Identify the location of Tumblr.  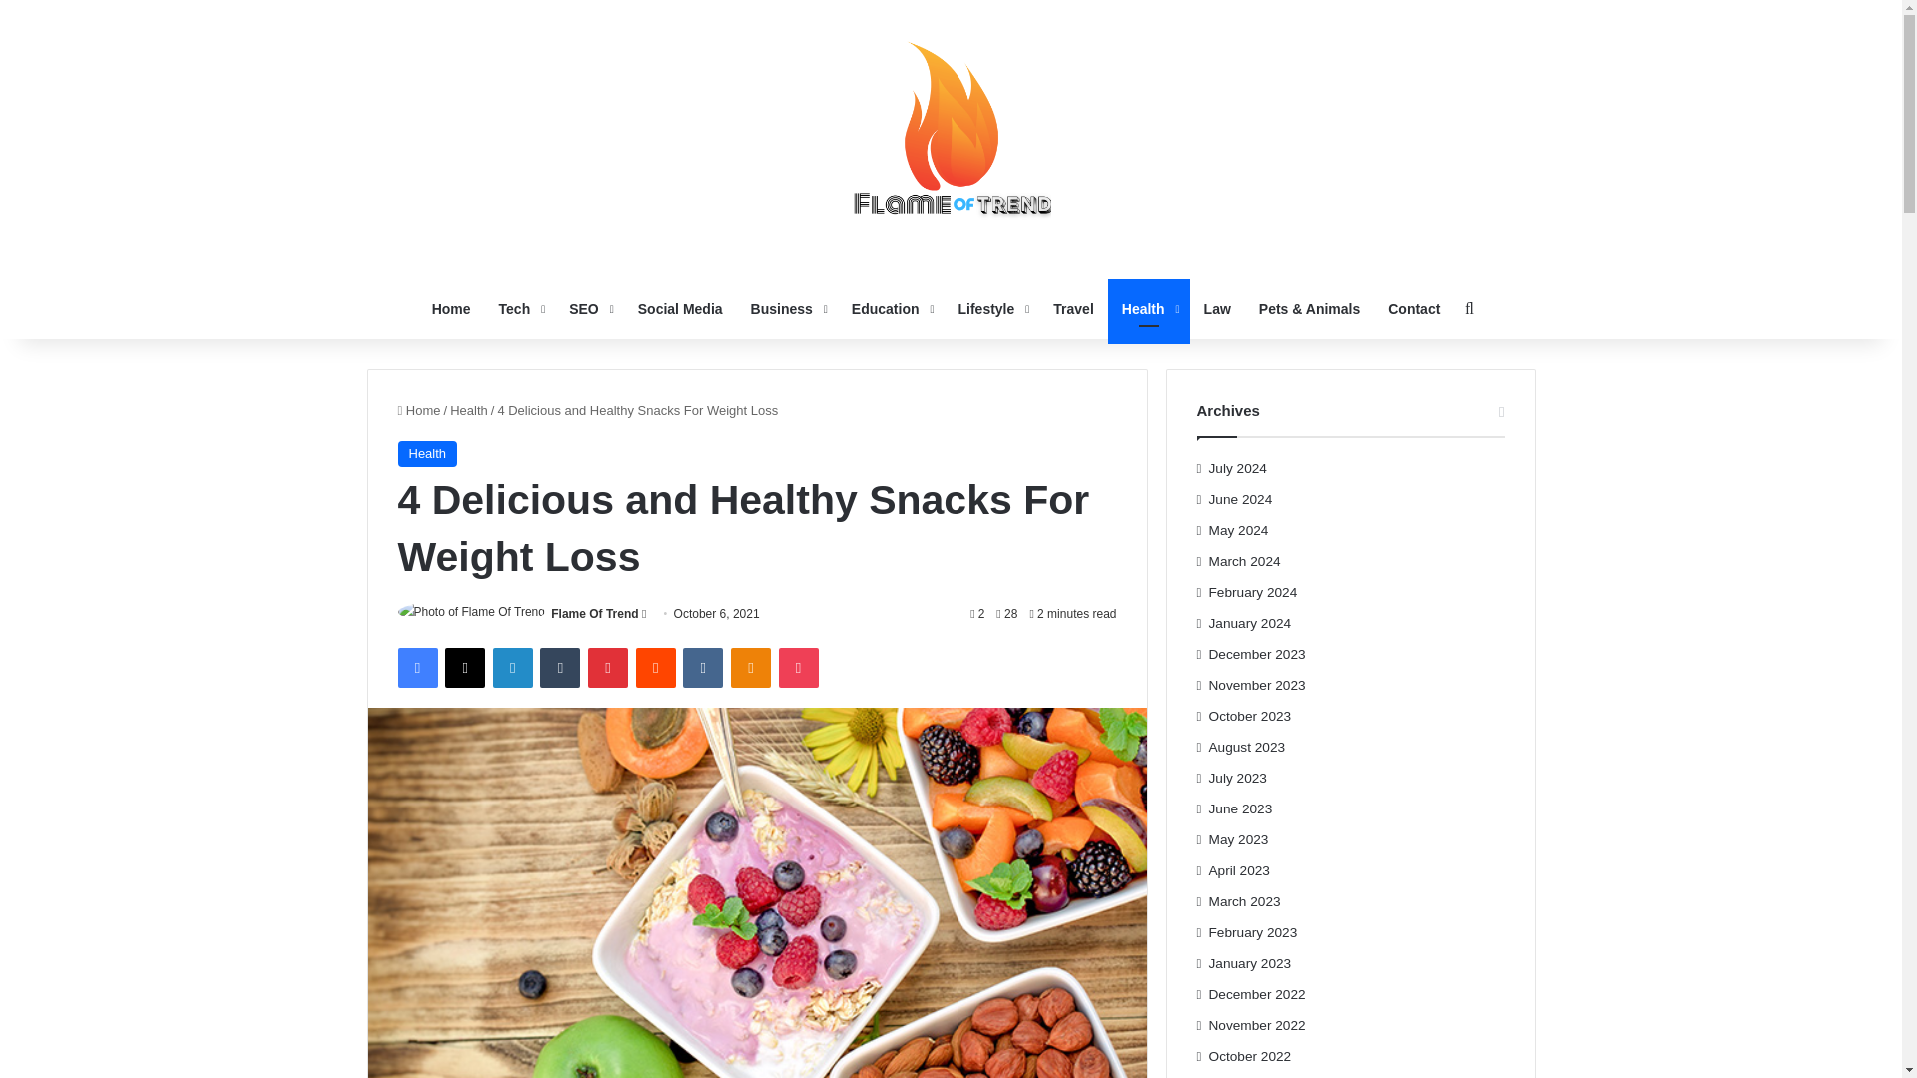
(560, 668).